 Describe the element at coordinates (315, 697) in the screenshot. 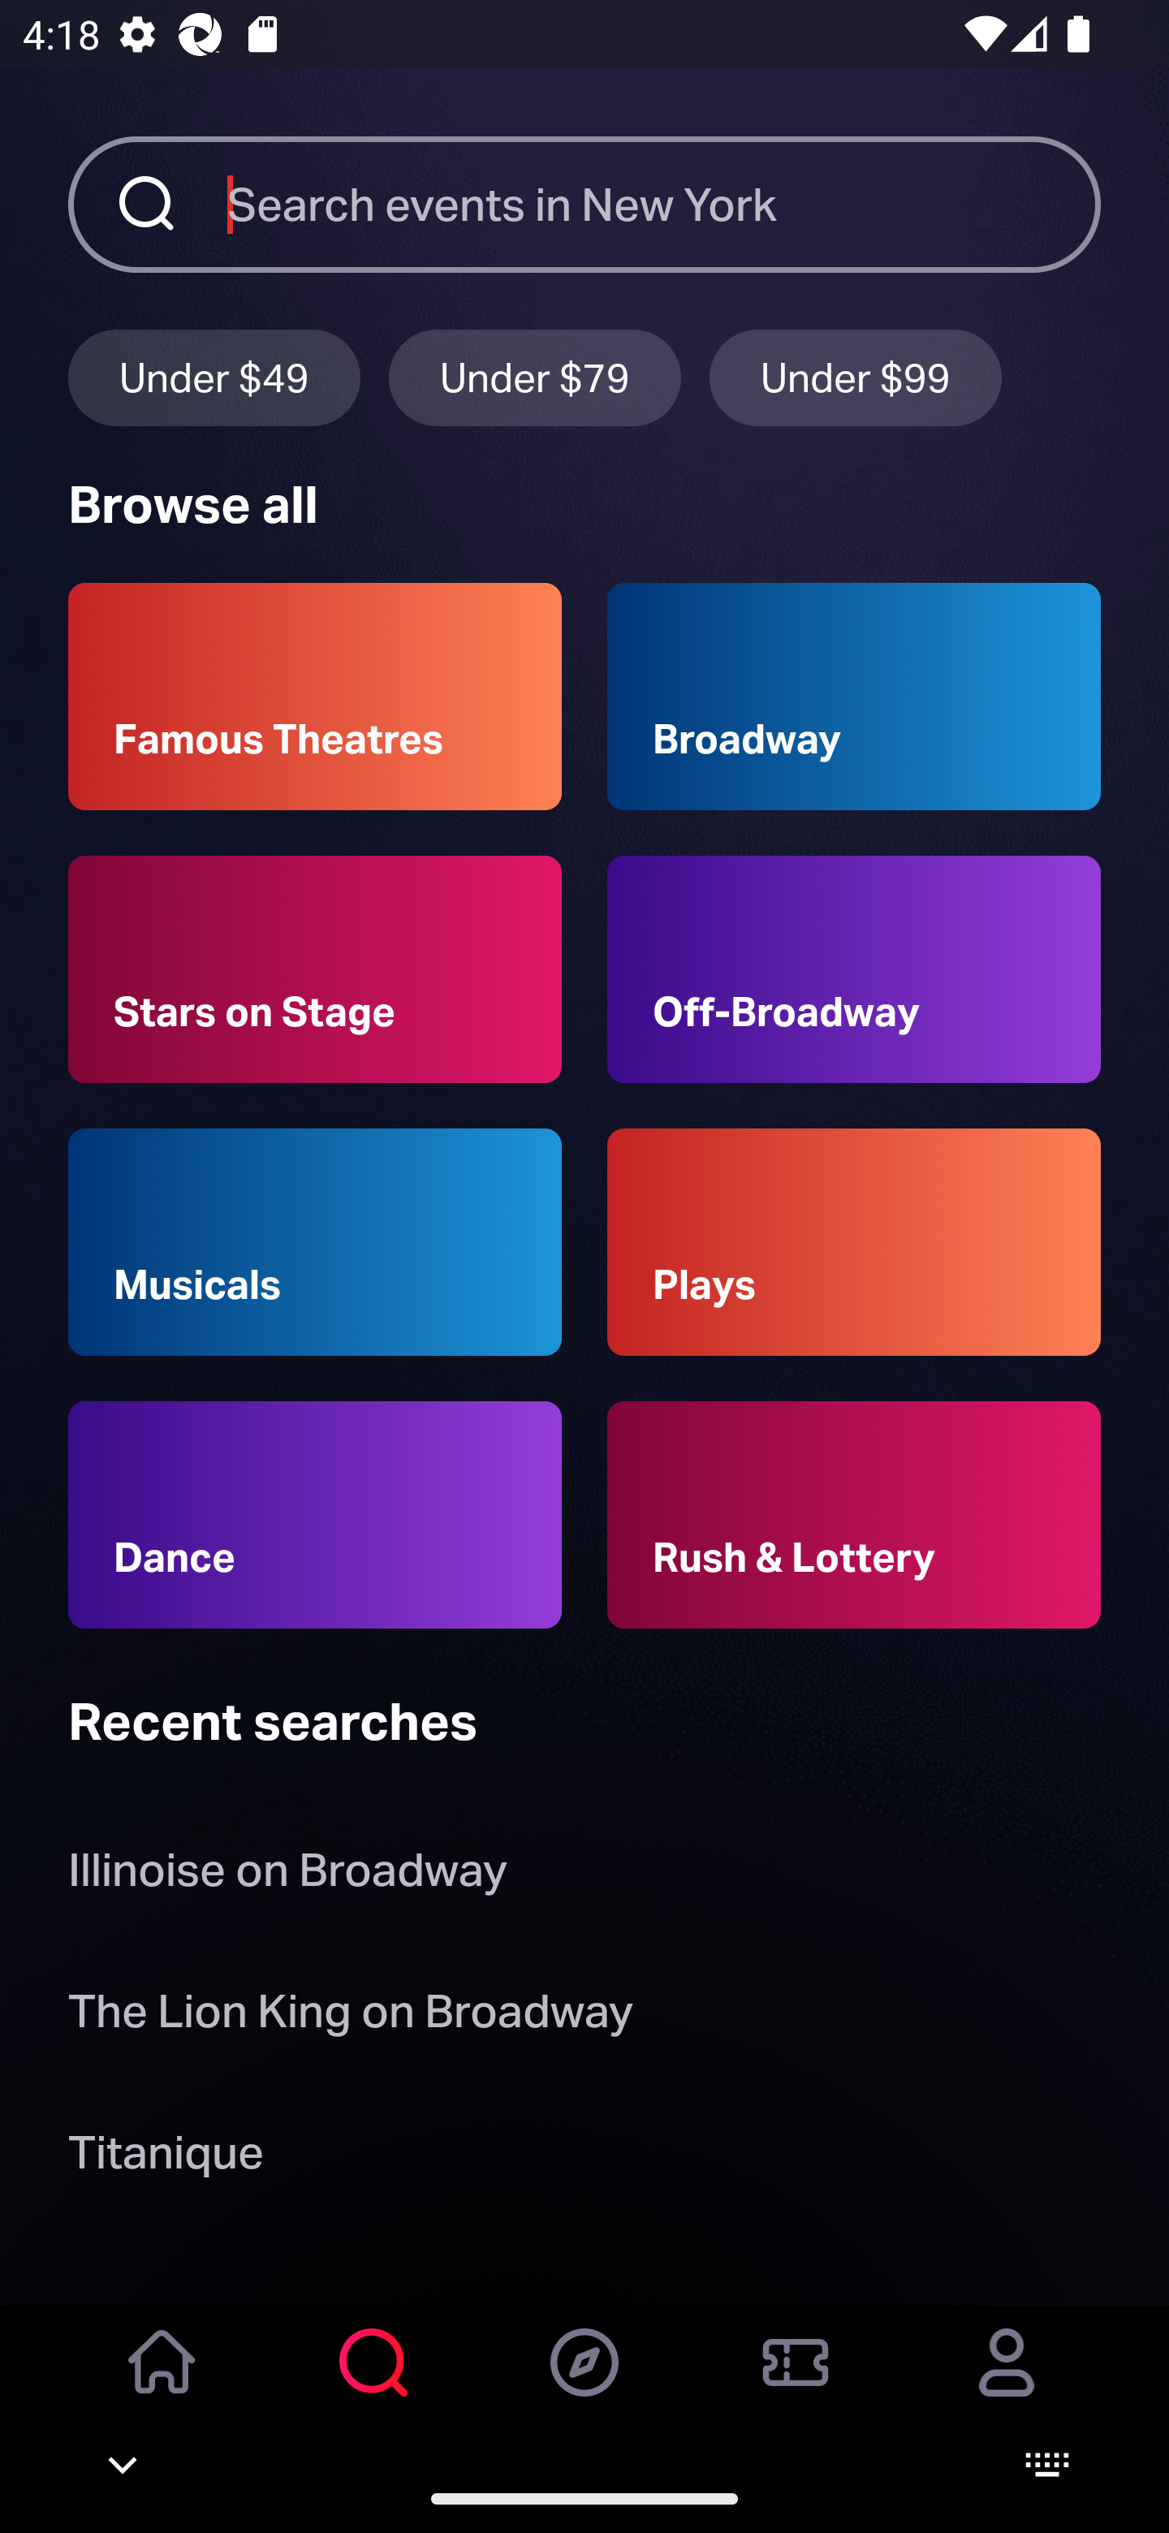

I see `Famous Theatres` at that location.